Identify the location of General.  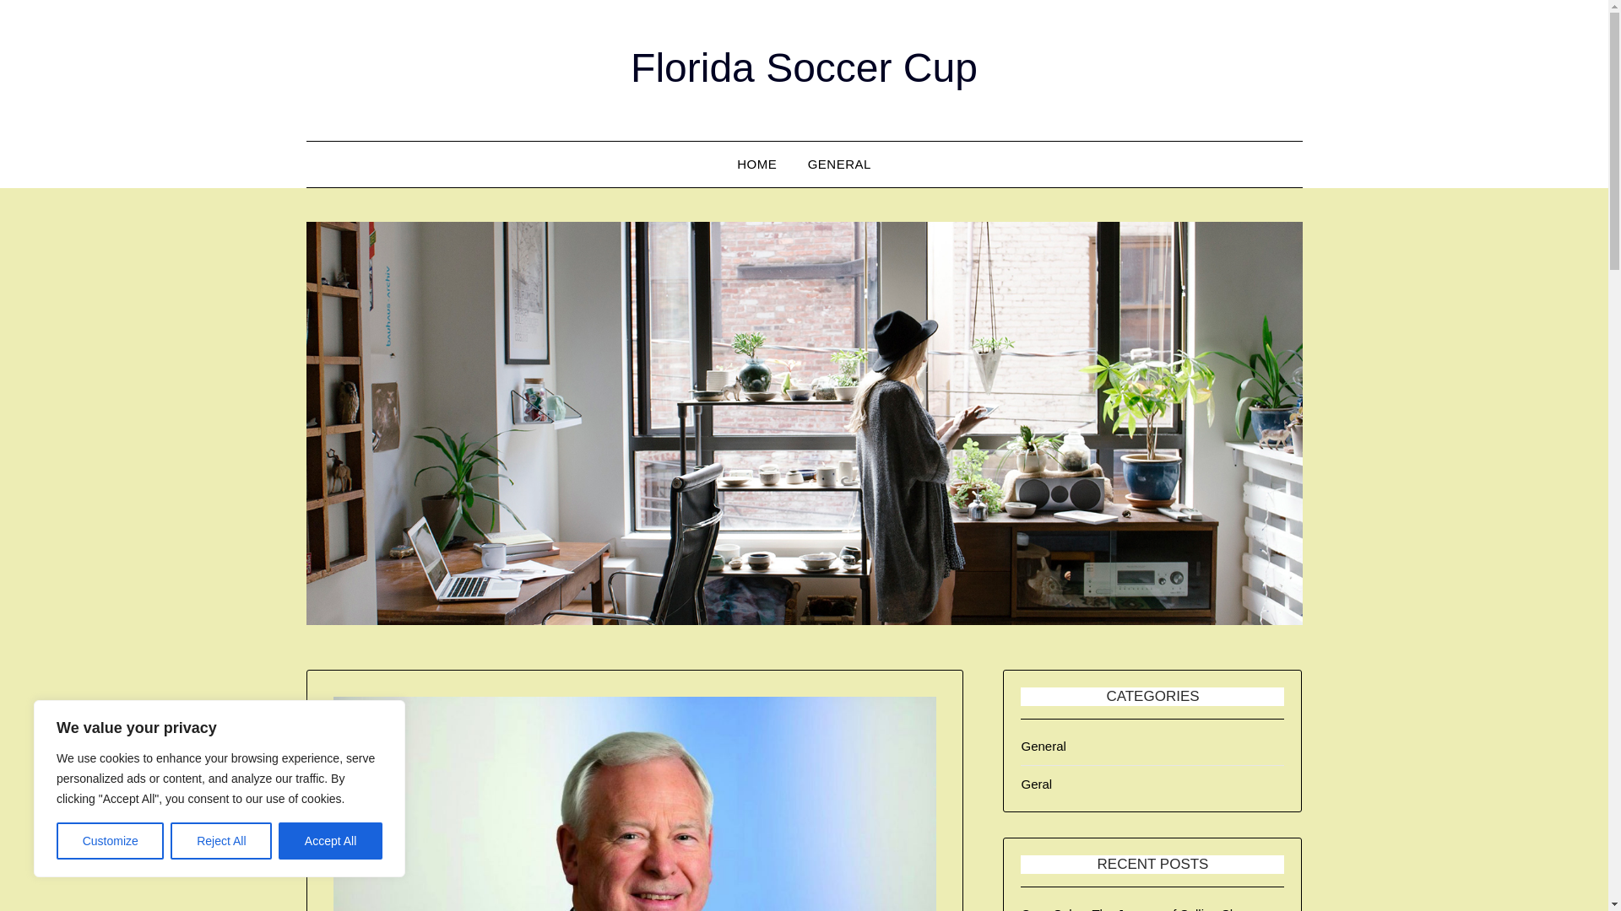
(1043, 746).